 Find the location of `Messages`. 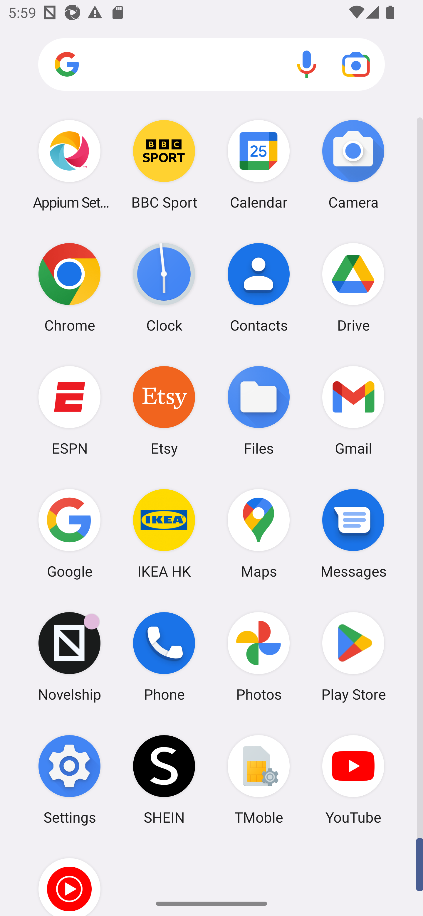

Messages is located at coordinates (353, 533).